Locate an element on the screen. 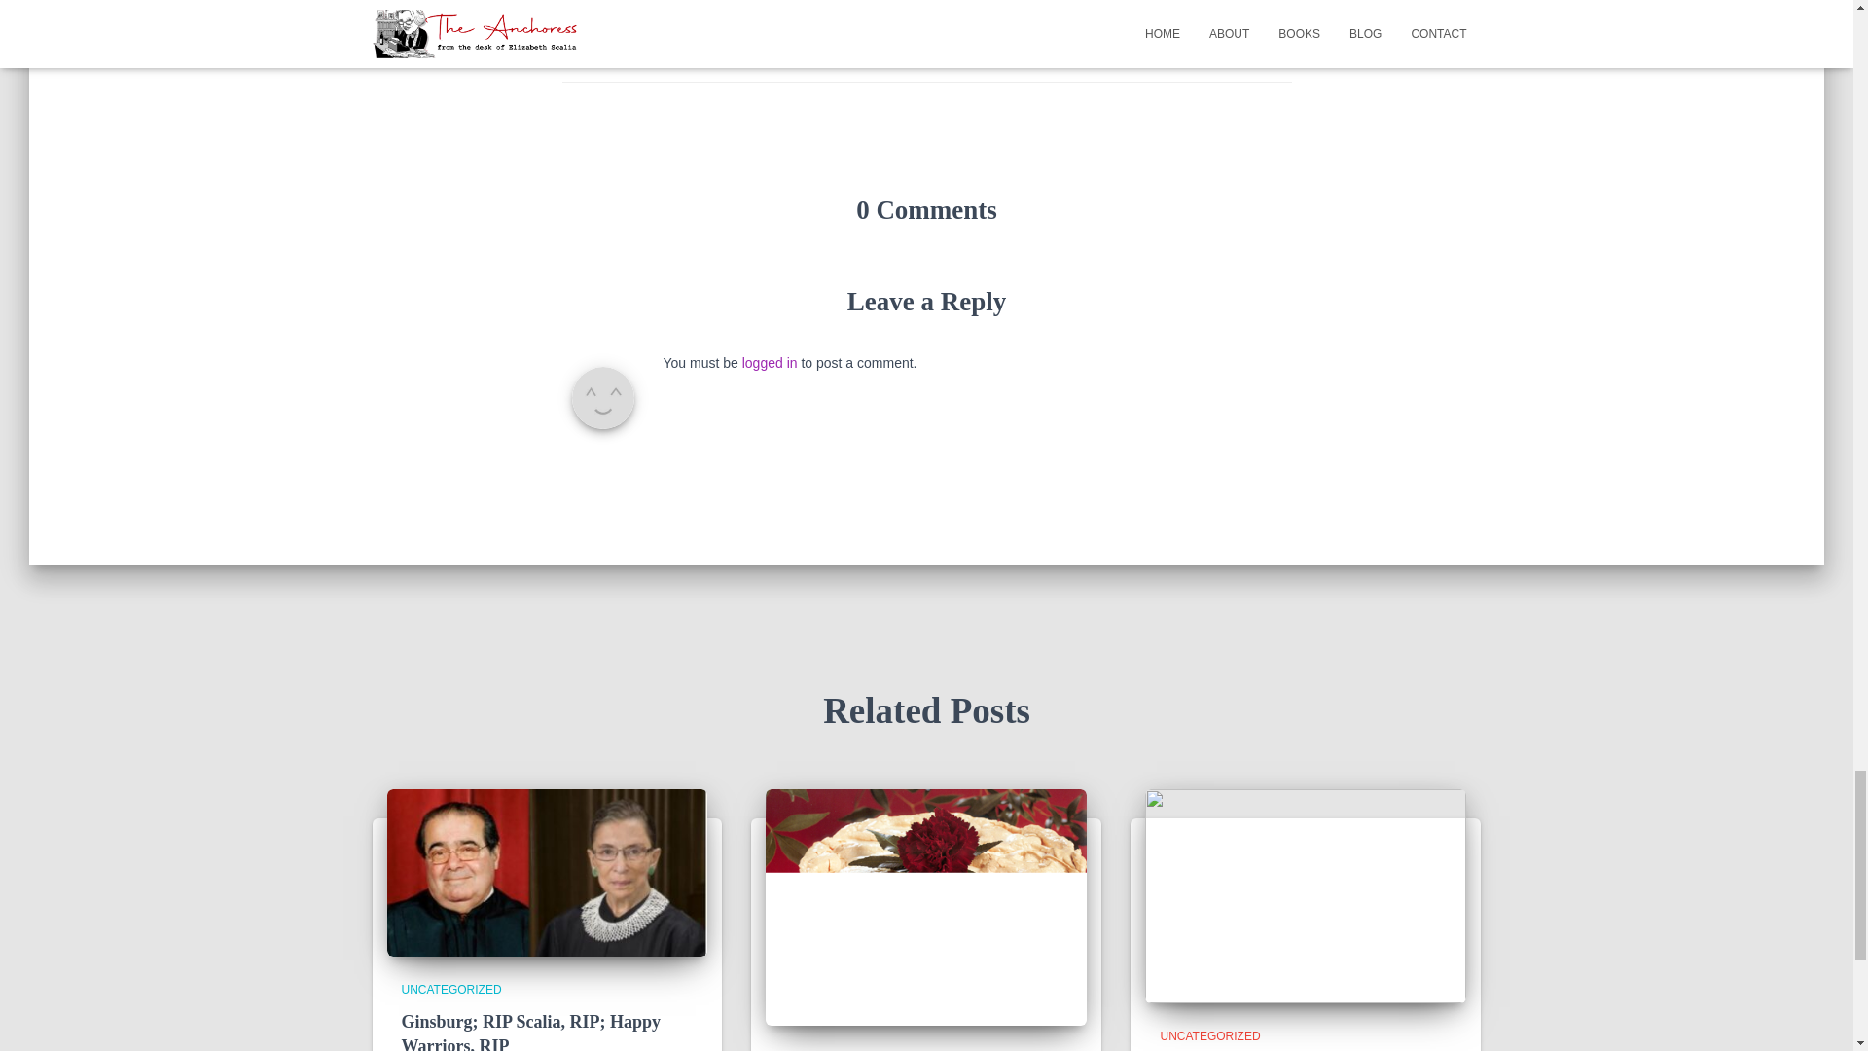 This screenshot has height=1051, width=1868. Christmas is located at coordinates (681, 45).